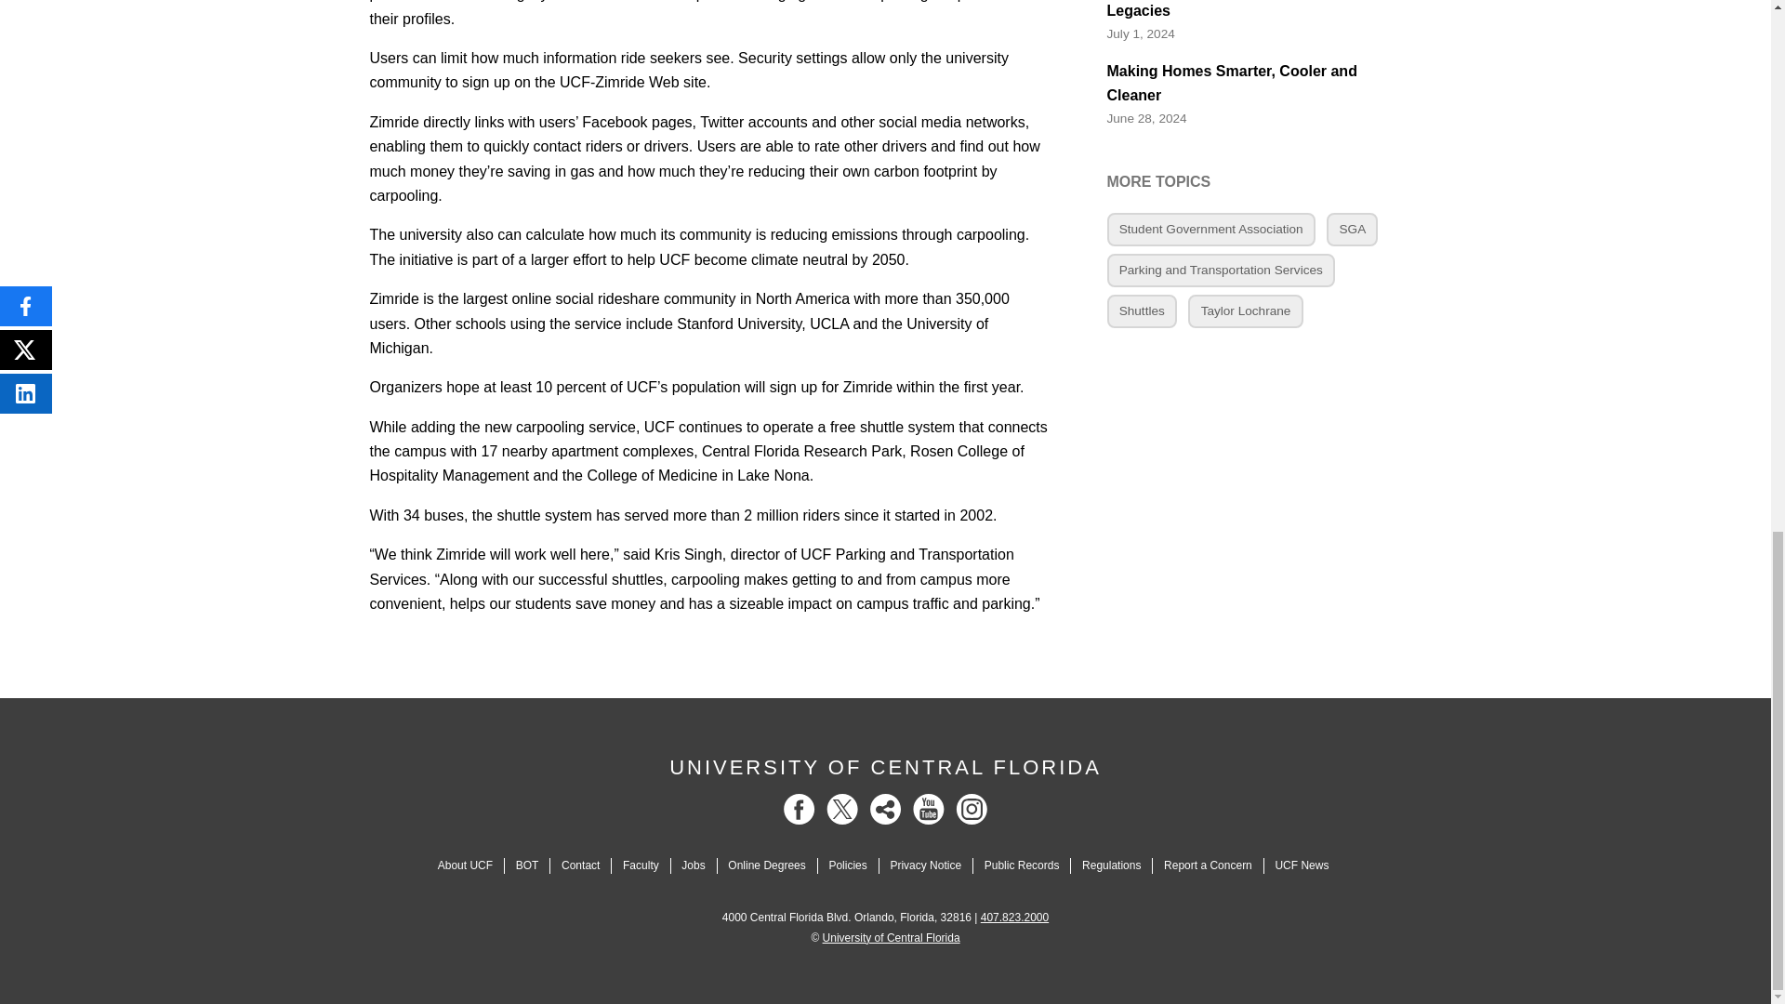 The image size is (1785, 1004). Describe the element at coordinates (1253, 84) in the screenshot. I see `Making Homes Smarter, Cooler and Cleaner` at that location.